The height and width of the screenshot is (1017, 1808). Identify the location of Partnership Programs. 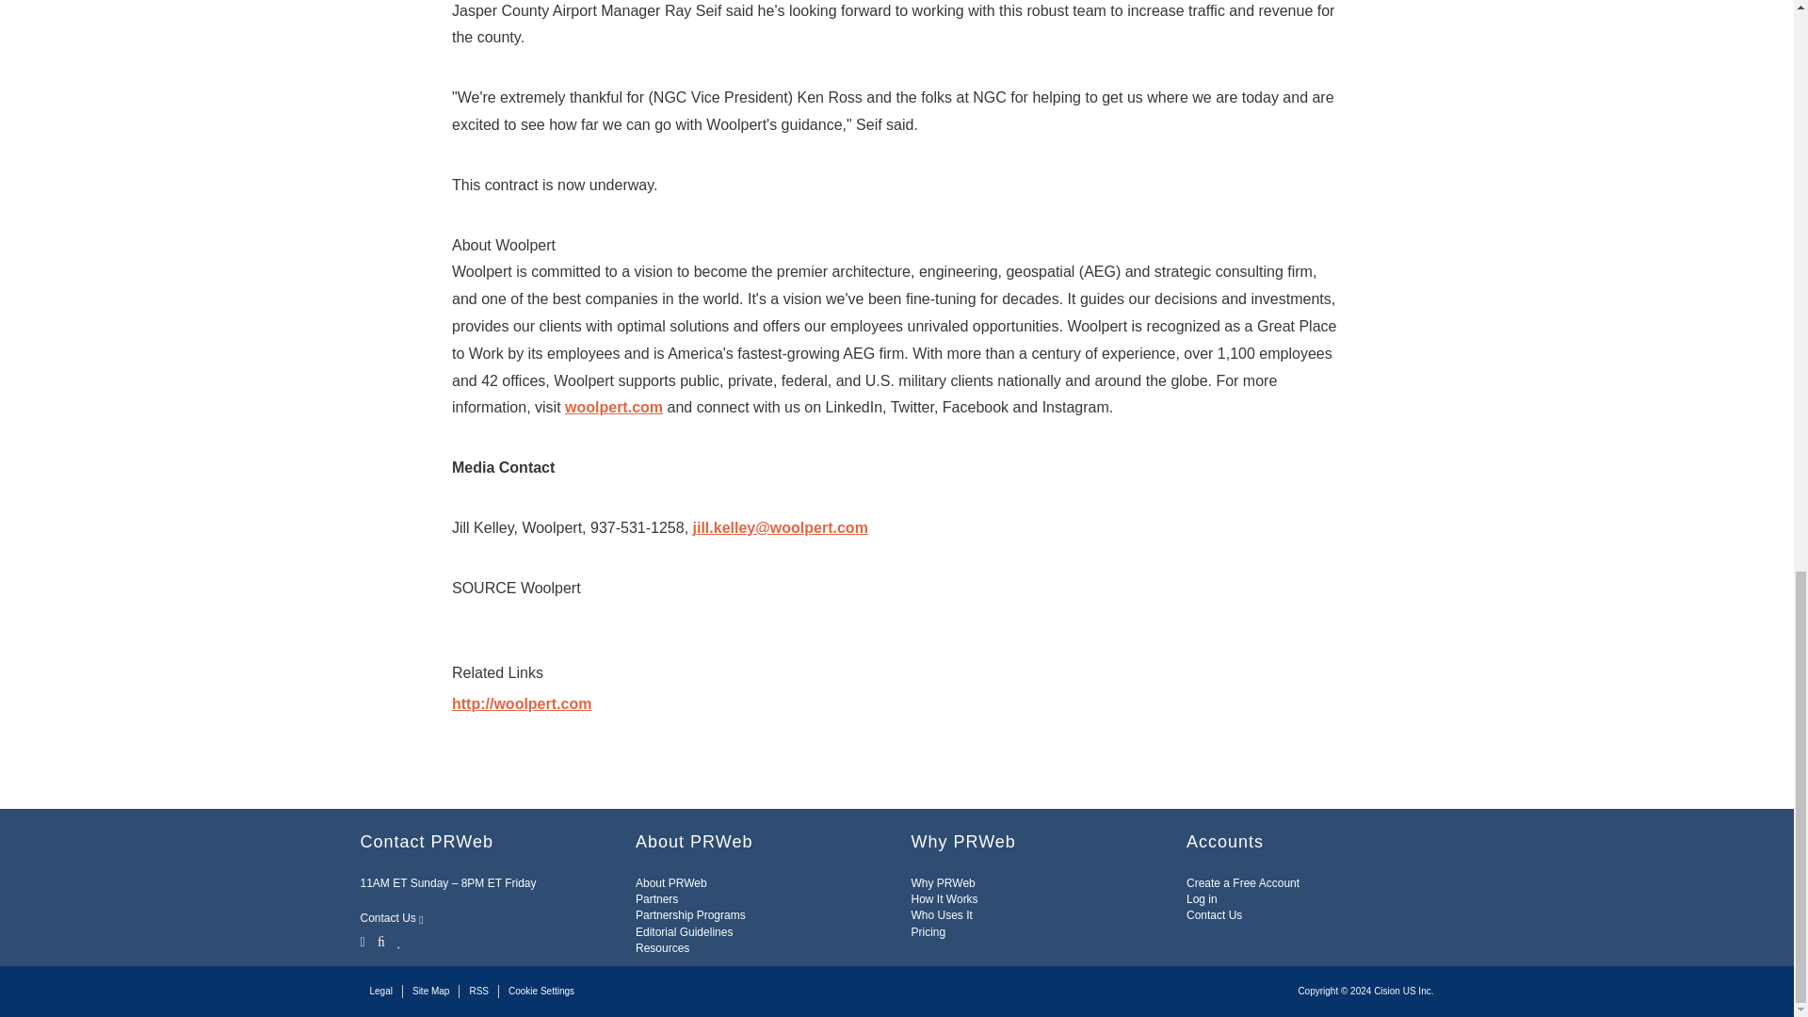
(690, 915).